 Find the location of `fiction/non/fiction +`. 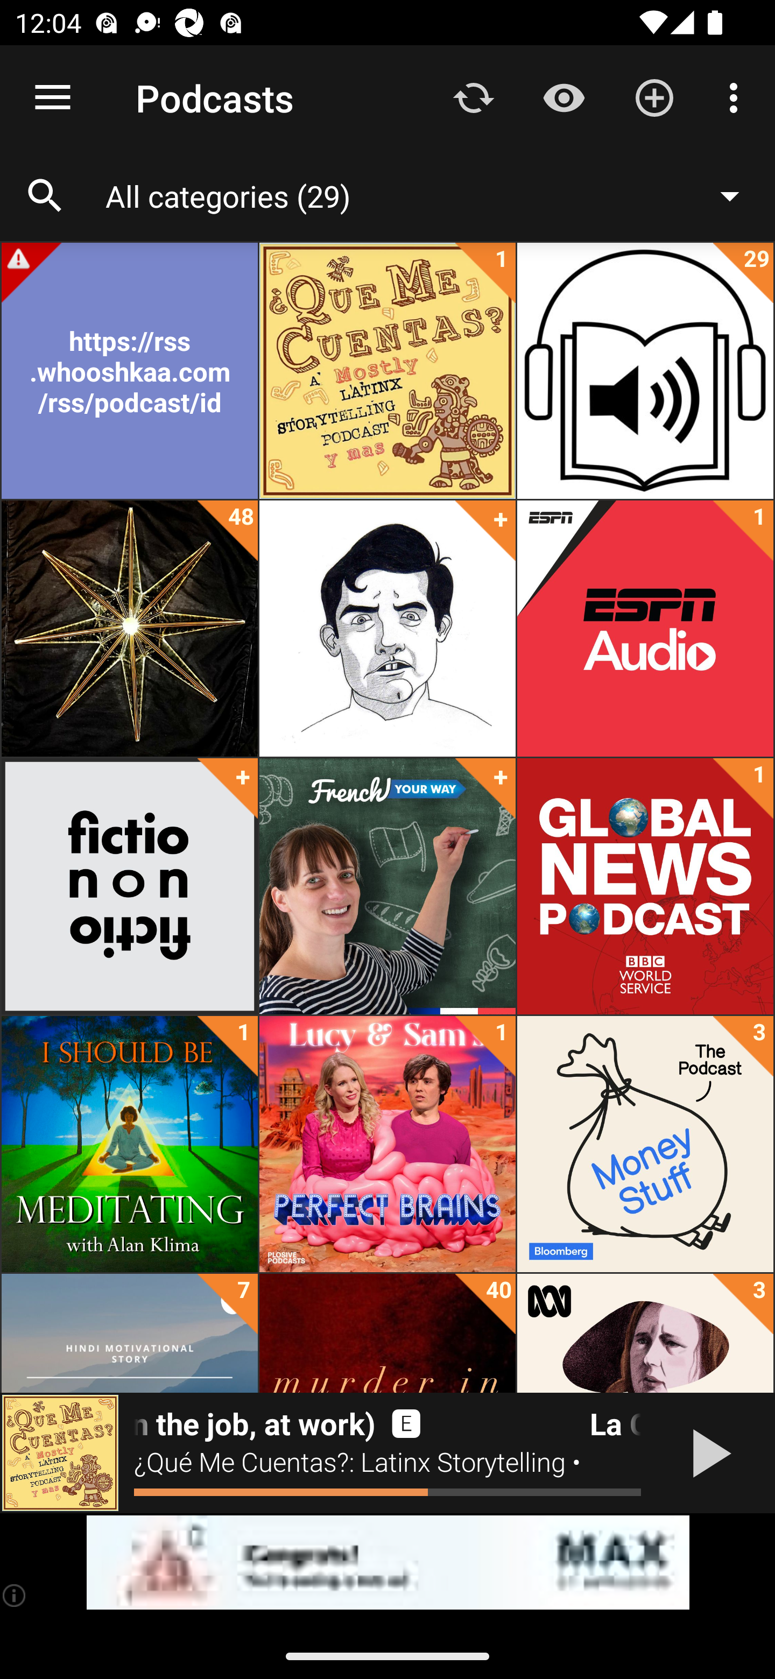

fiction/non/fiction + is located at coordinates (129, 886).